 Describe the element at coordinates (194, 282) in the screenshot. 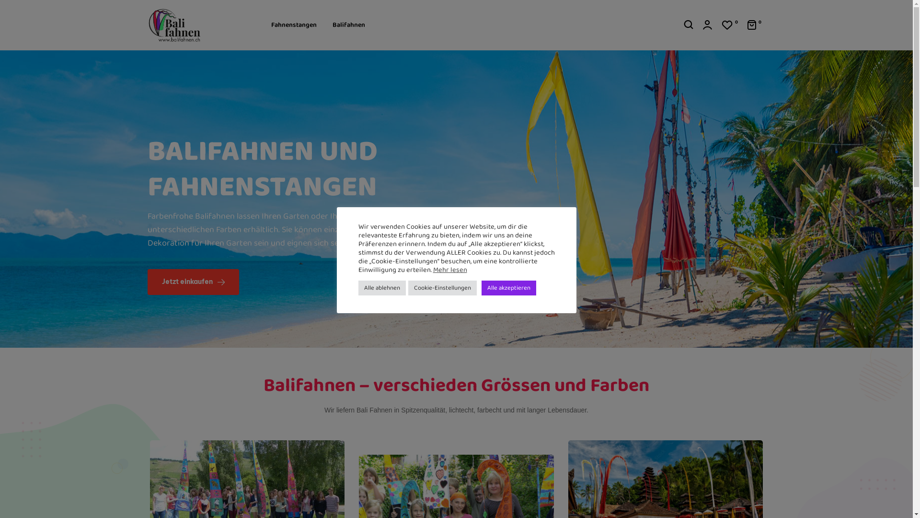

I see `Jetzt einkaufen` at that location.